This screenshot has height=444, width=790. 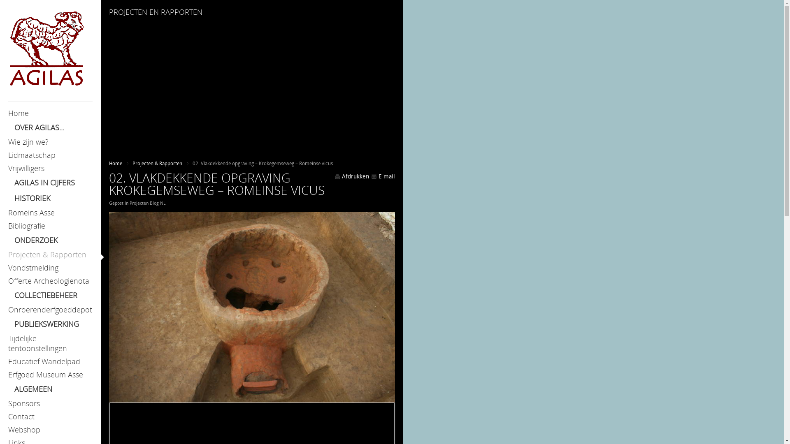 What do you see at coordinates (50, 343) in the screenshot?
I see `Tijdelijke tentoonstellingen` at bounding box center [50, 343].